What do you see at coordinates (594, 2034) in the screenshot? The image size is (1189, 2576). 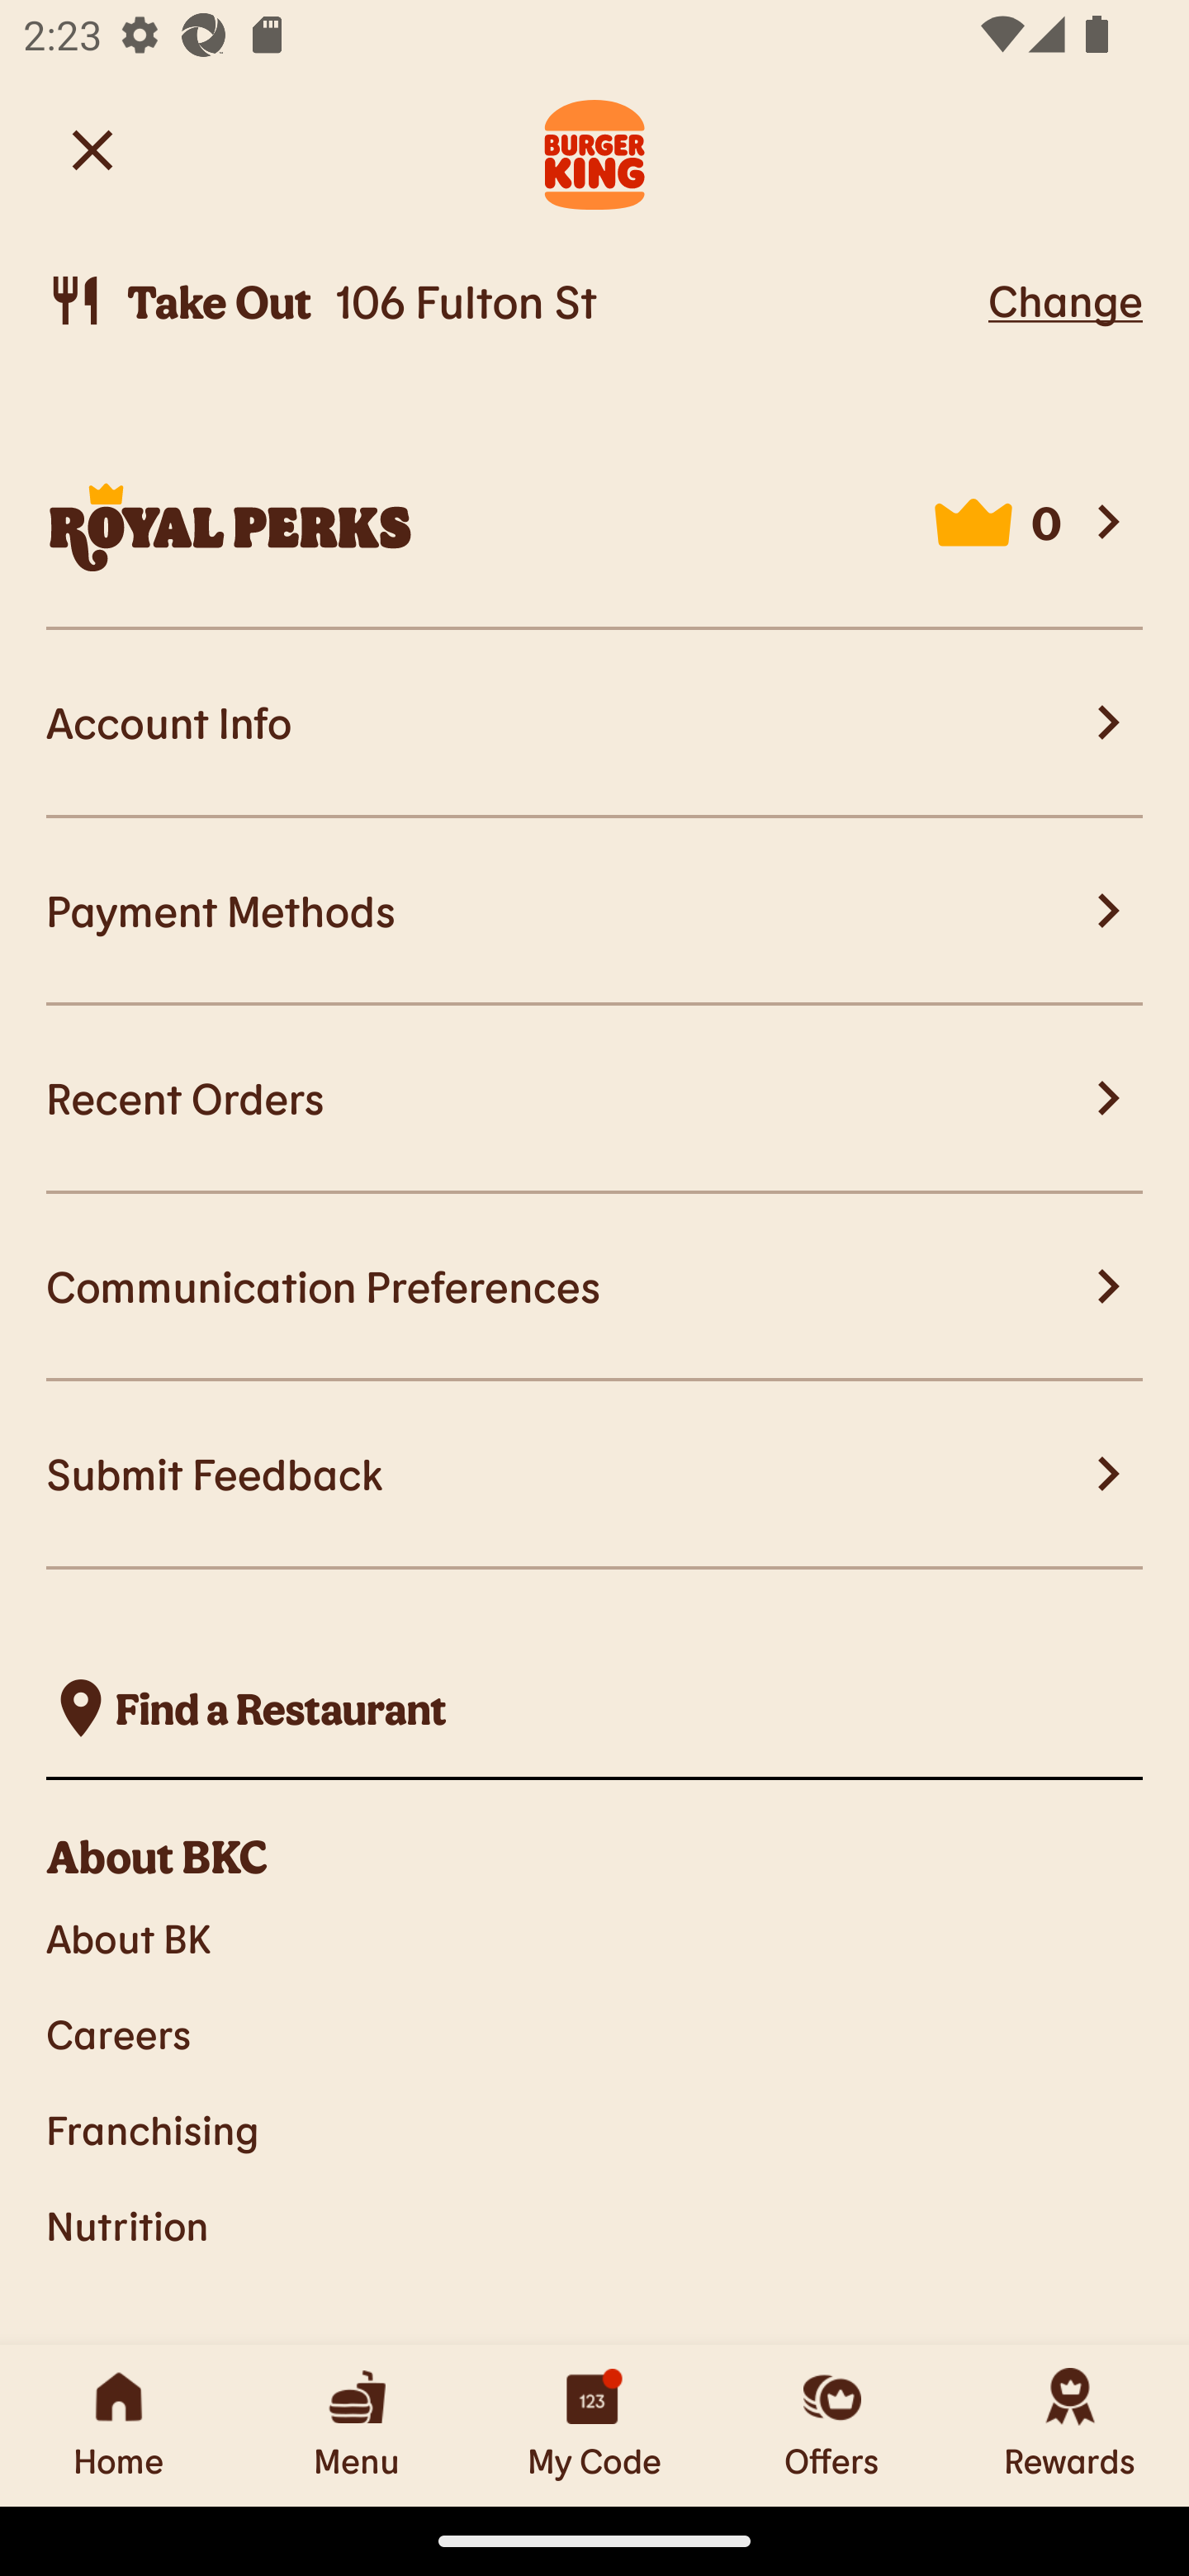 I see `Careers` at bounding box center [594, 2034].